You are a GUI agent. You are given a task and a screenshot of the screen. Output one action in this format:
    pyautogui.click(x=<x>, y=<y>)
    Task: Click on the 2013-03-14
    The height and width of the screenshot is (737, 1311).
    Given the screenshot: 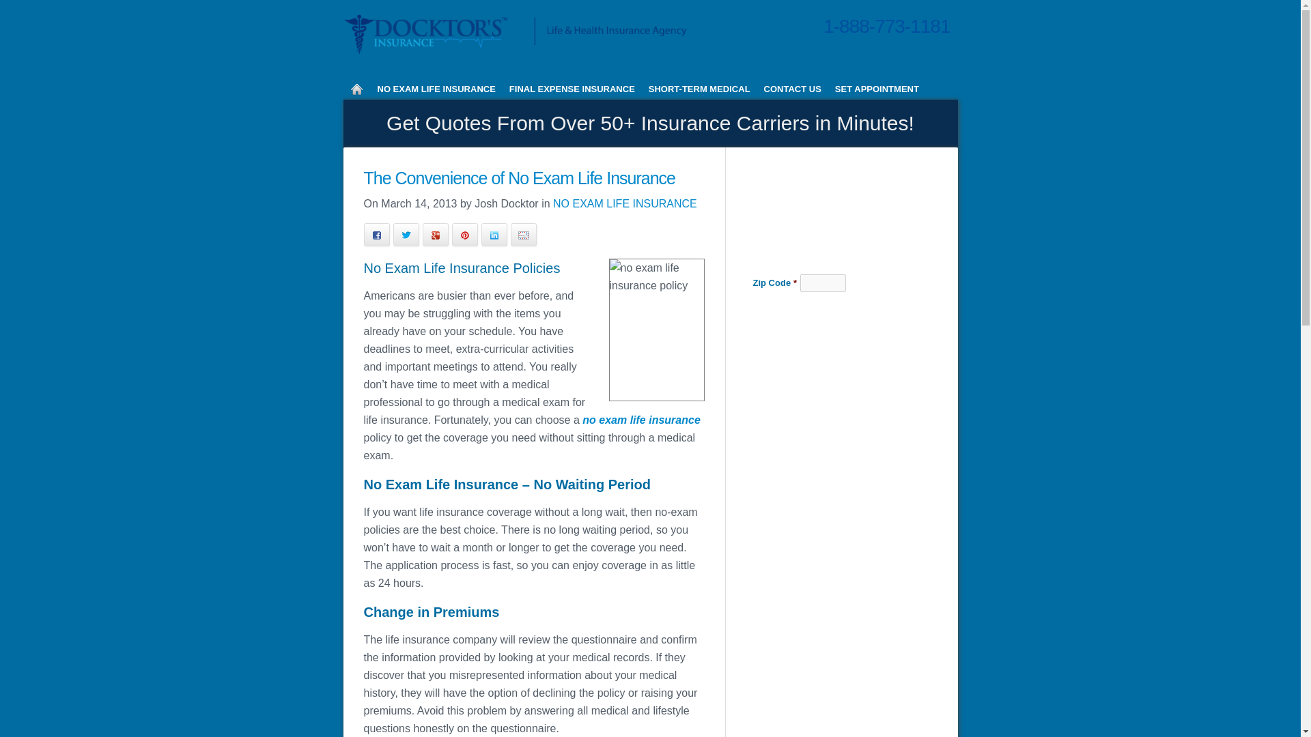 What is the action you would take?
    pyautogui.click(x=419, y=203)
    